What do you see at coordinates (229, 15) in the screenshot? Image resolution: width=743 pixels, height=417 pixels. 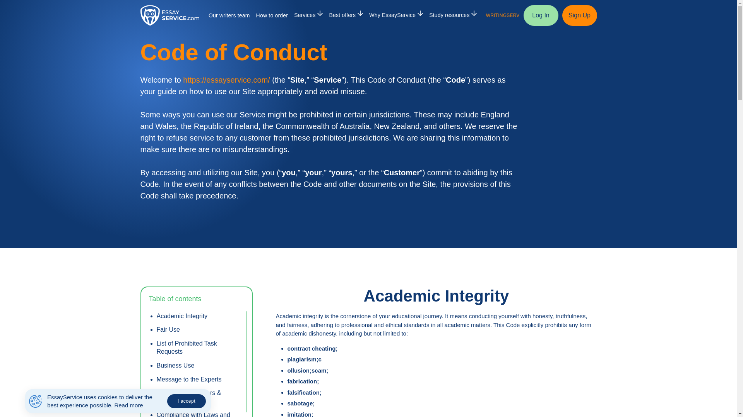 I see `Our writers team` at bounding box center [229, 15].